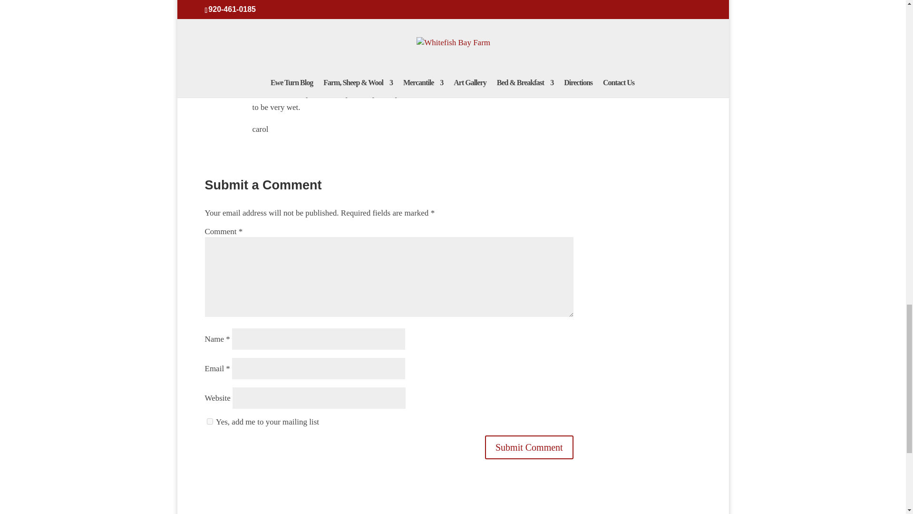  I want to click on Reply, so click(563, 79).